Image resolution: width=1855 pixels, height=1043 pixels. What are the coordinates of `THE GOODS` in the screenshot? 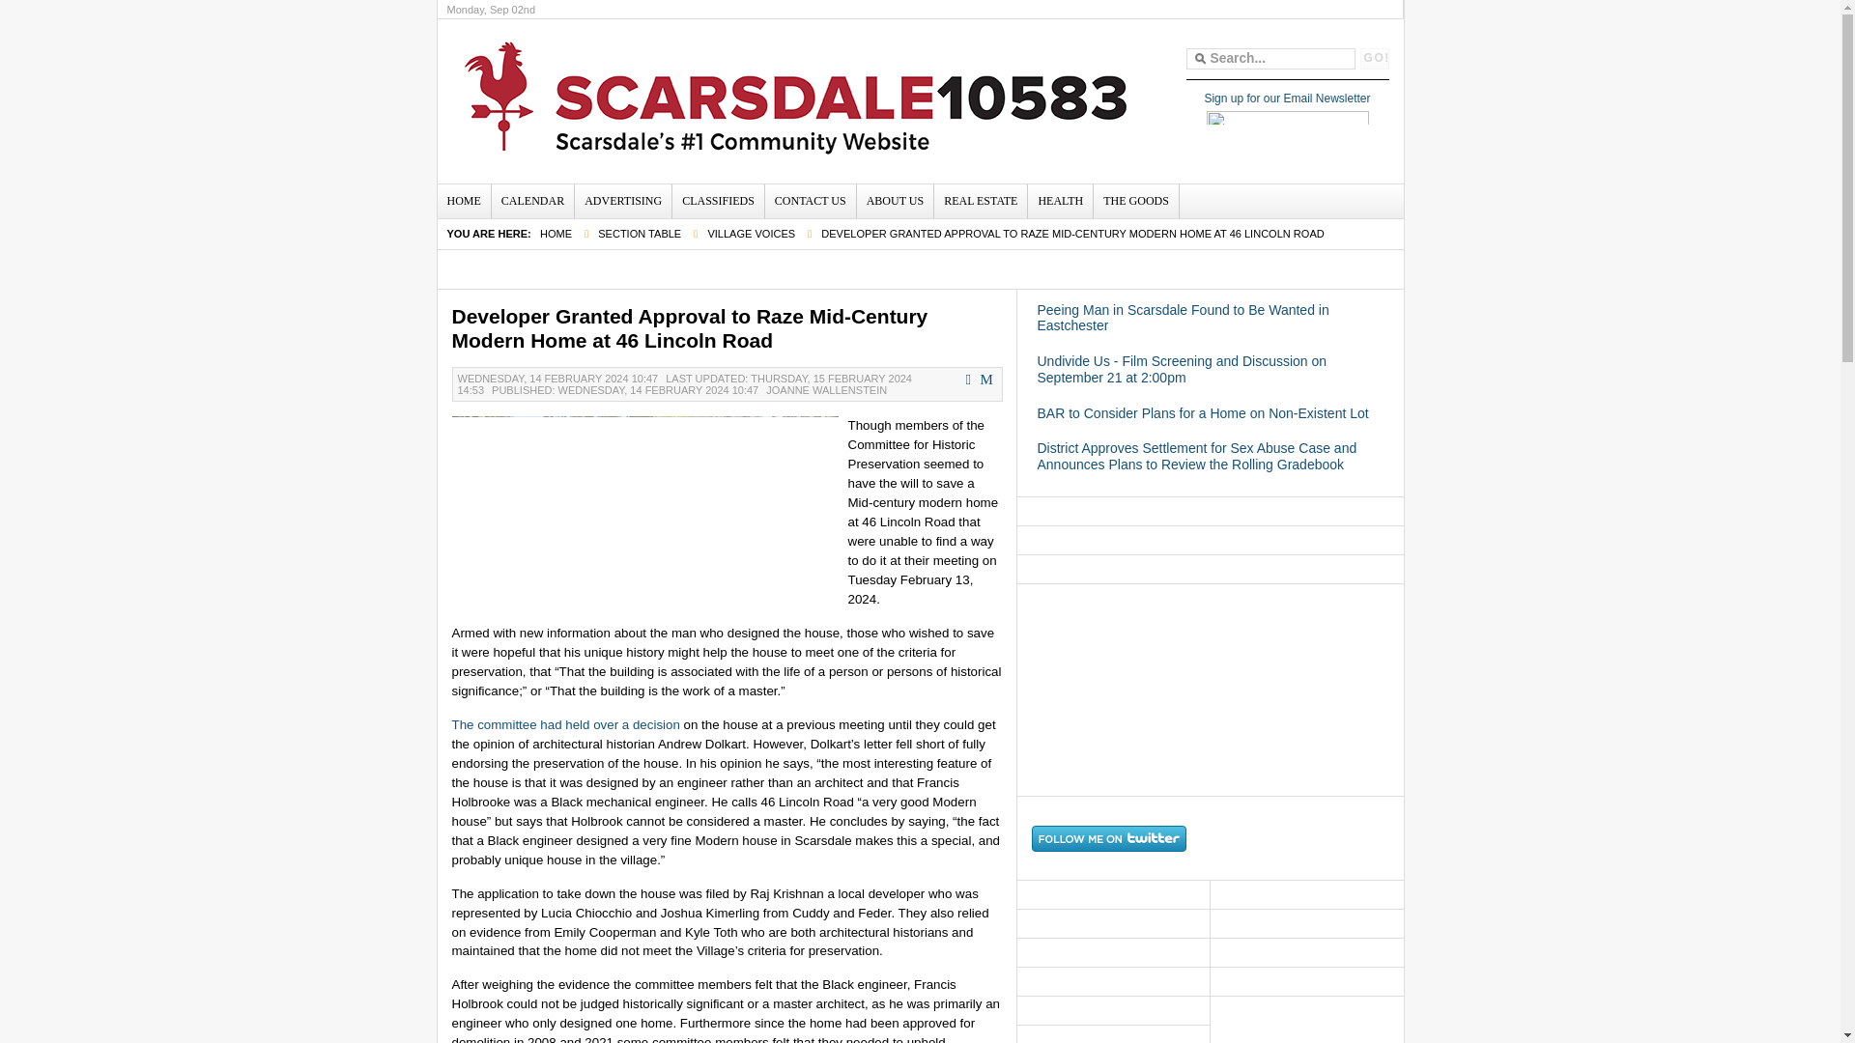 It's located at (1136, 200).